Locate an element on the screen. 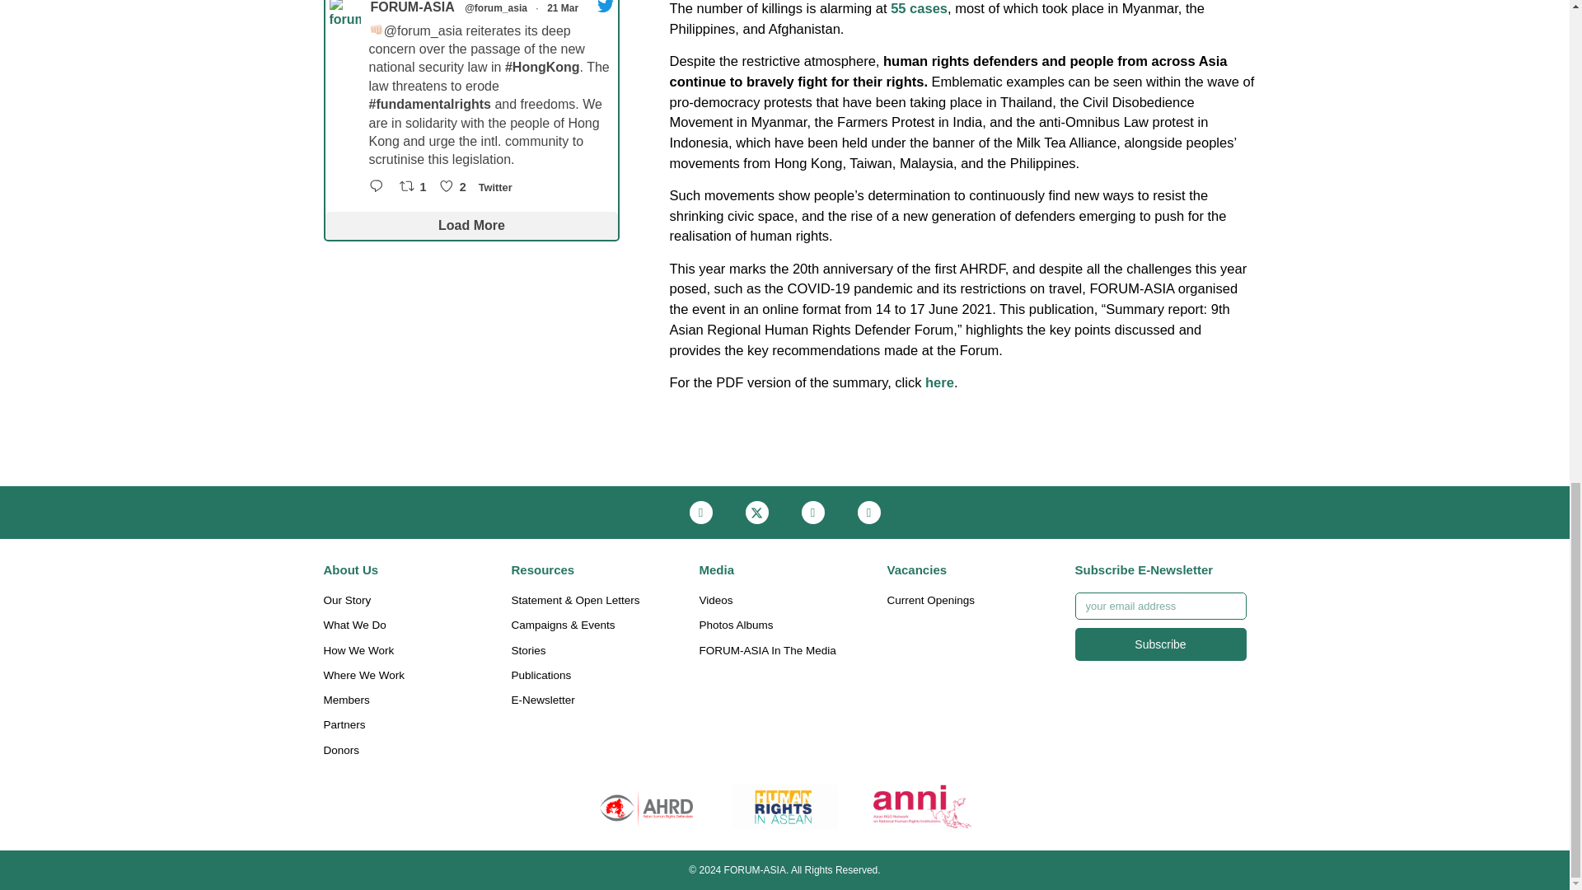  Default Title is located at coordinates (922, 806).